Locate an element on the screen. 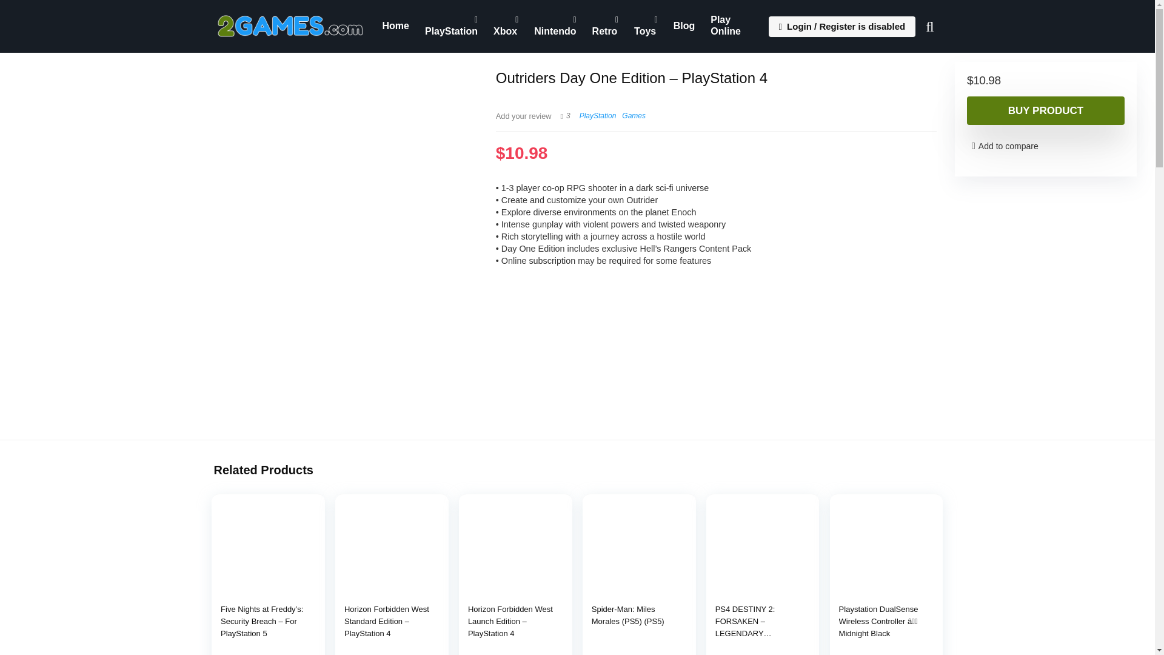 This screenshot has width=1164, height=655. PlayStation is located at coordinates (451, 27).